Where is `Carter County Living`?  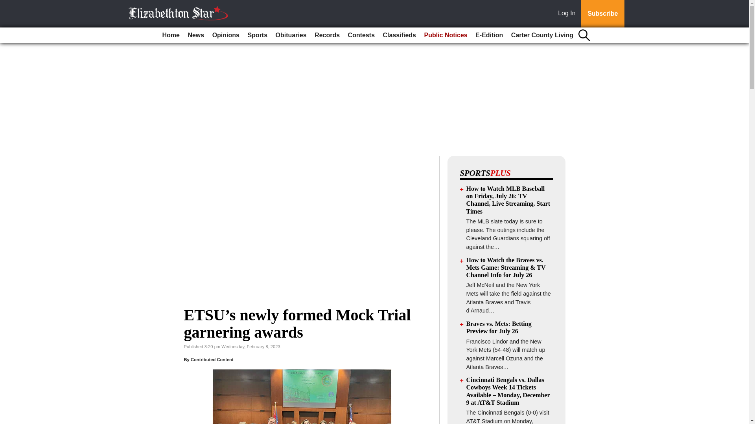 Carter County Living is located at coordinates (542, 35).